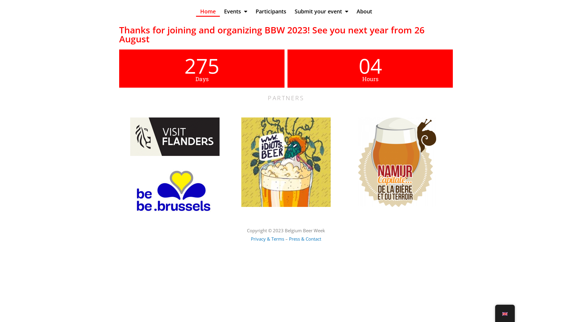 Image resolution: width=572 pixels, height=322 pixels. What do you see at coordinates (271, 11) in the screenshot?
I see `Participants` at bounding box center [271, 11].